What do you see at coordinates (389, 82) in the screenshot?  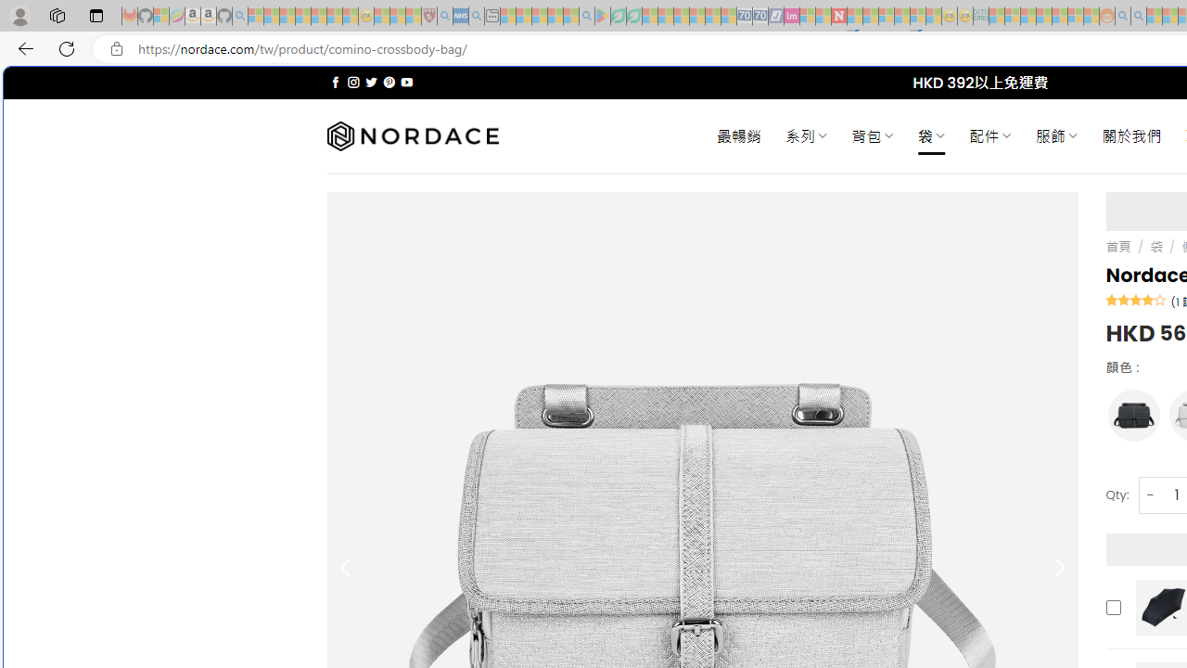 I see `Follow on Pinterest` at bounding box center [389, 82].